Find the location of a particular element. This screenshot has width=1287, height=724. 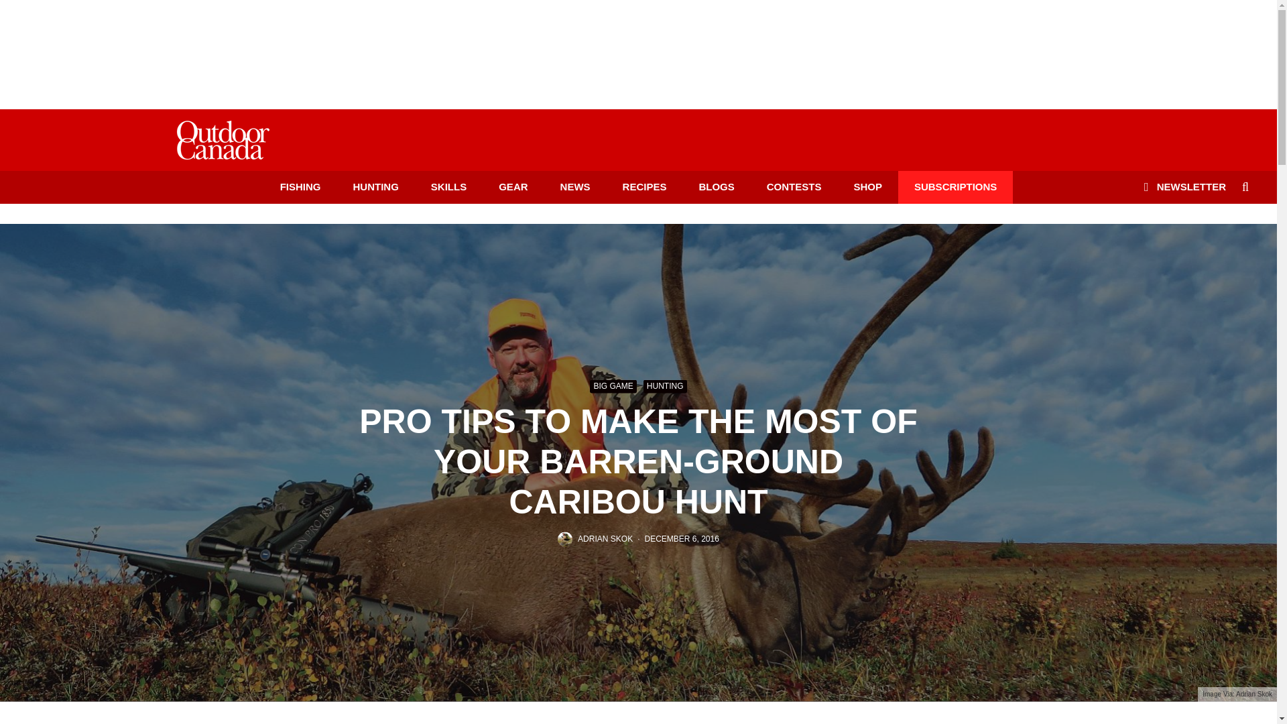

SKILLS is located at coordinates (448, 186).